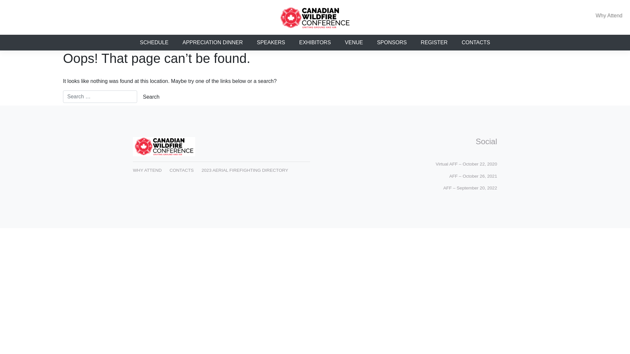 The height and width of the screenshot is (354, 630). What do you see at coordinates (154, 43) in the screenshot?
I see `SCHEDULE` at bounding box center [154, 43].